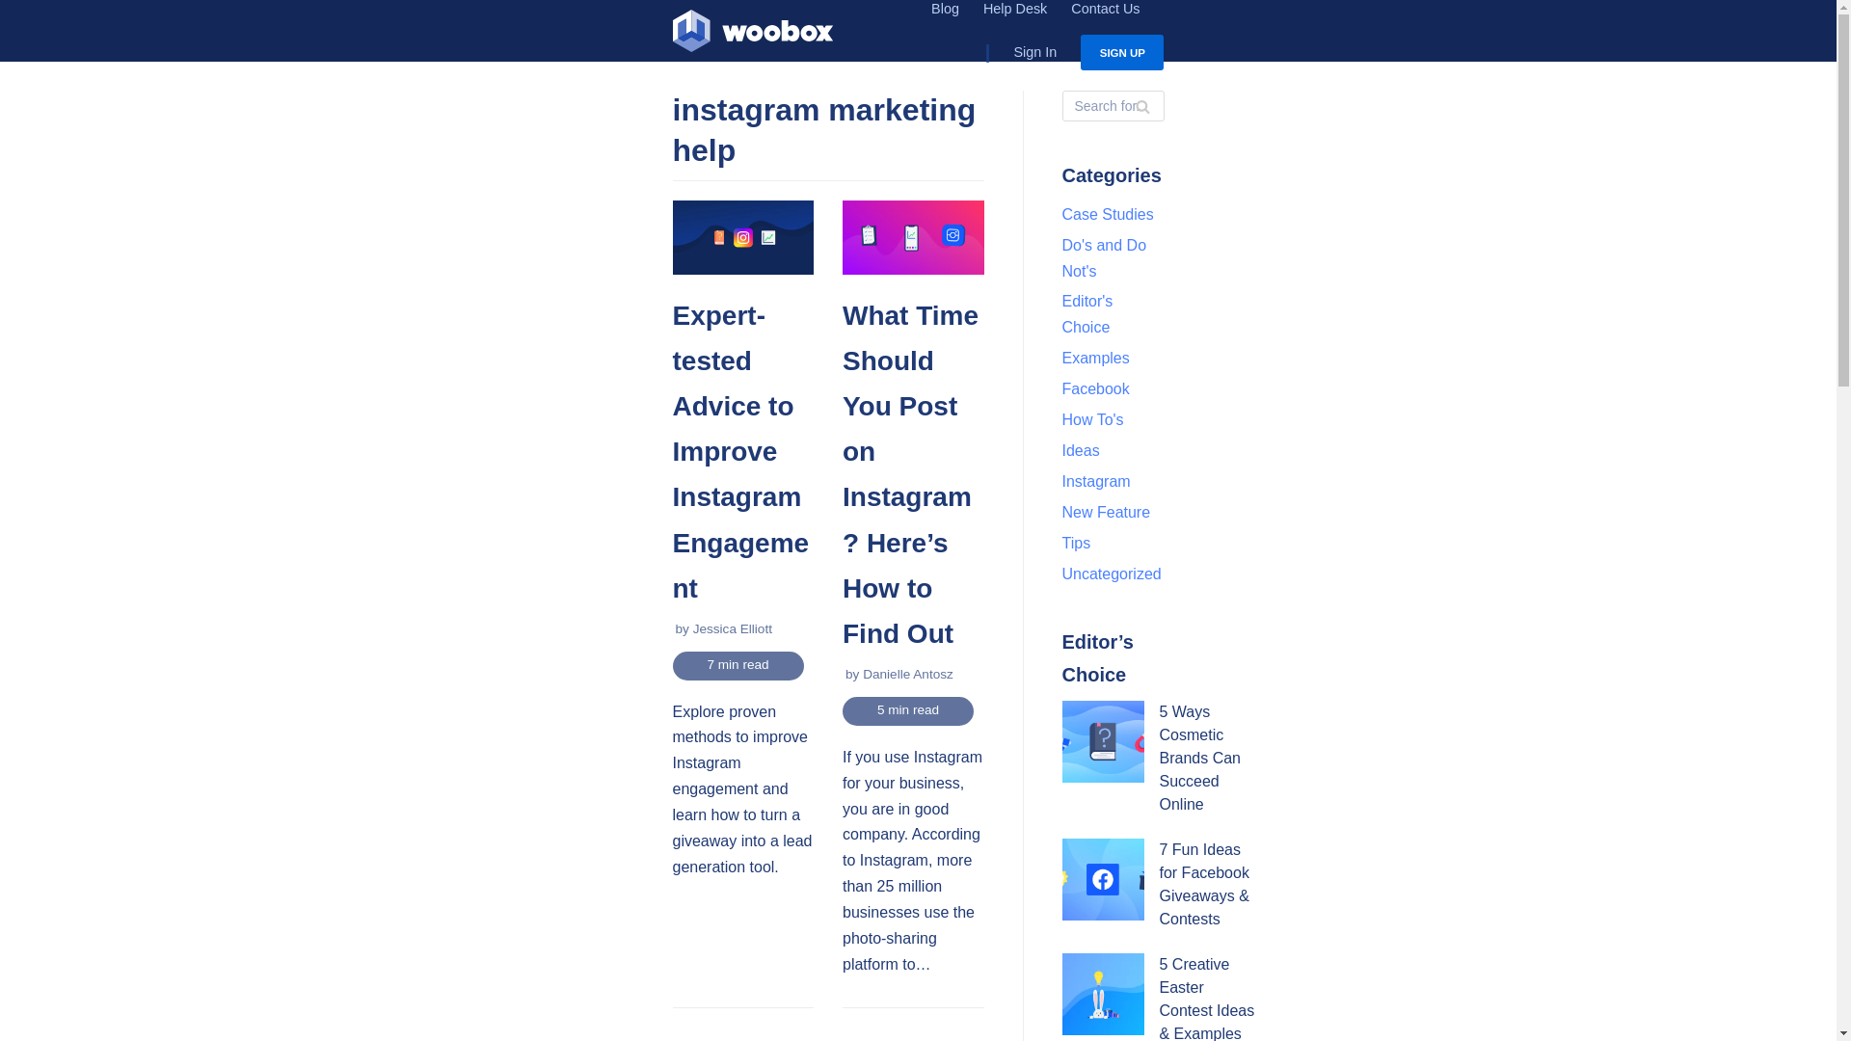  I want to click on Tips, so click(1077, 544).